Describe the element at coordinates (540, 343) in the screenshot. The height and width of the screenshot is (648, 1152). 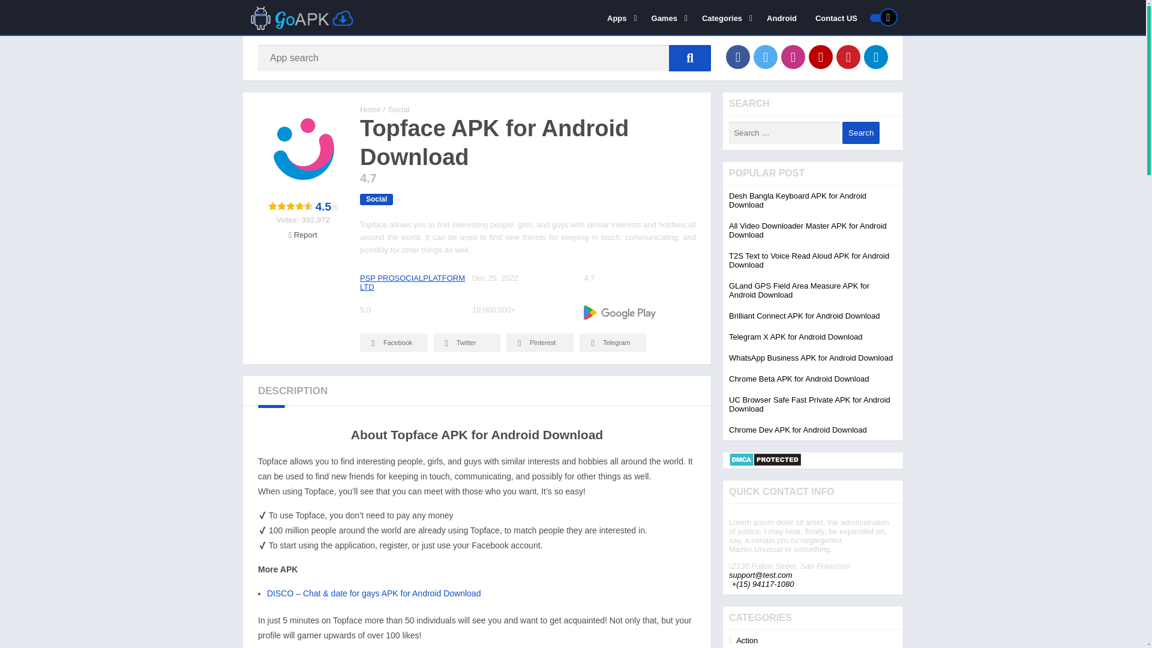
I see `Pinterest` at that location.